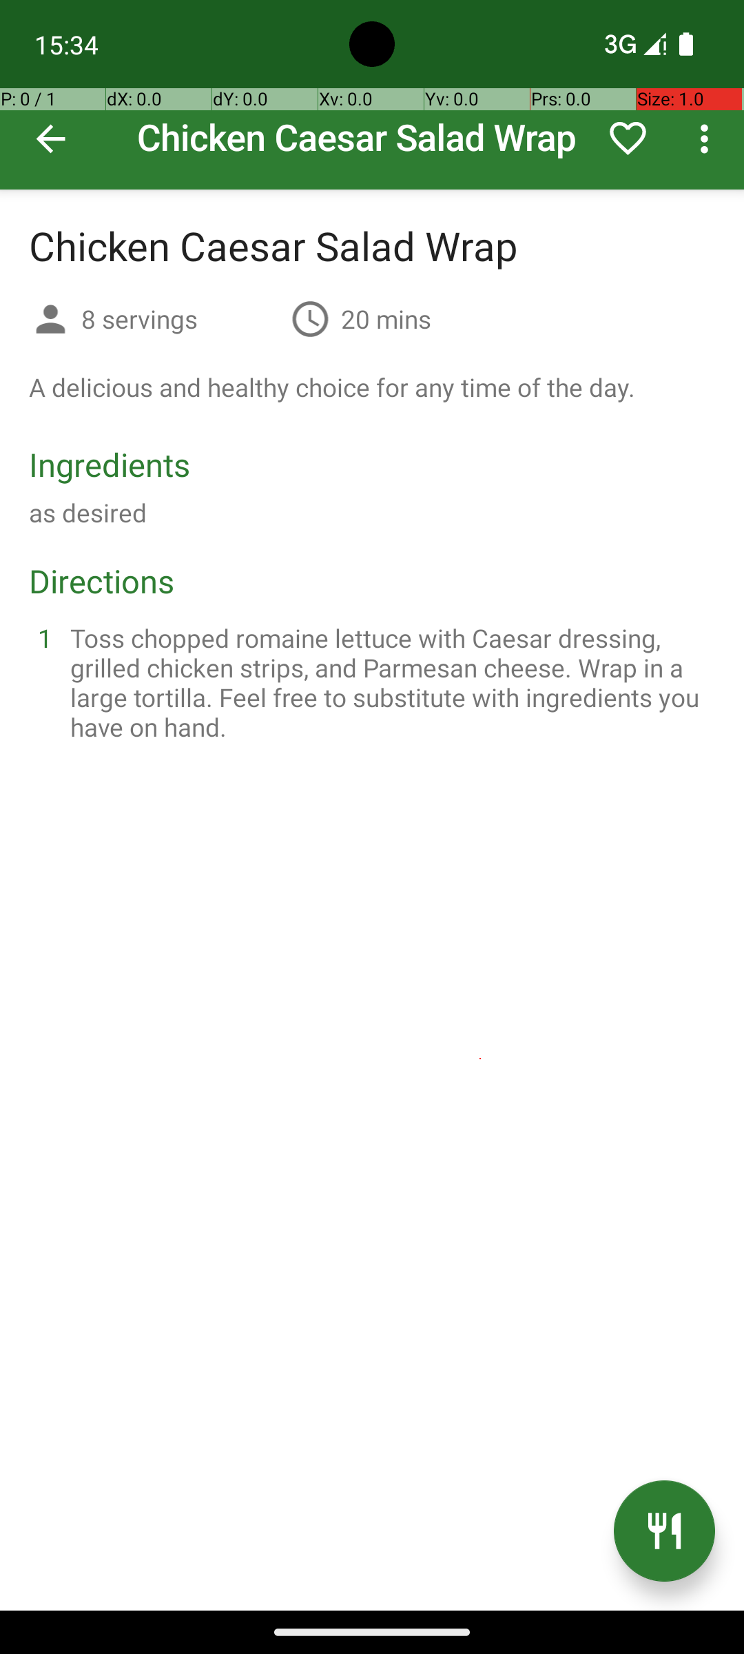 The image size is (744, 1654). I want to click on 20 mins, so click(386, 318).